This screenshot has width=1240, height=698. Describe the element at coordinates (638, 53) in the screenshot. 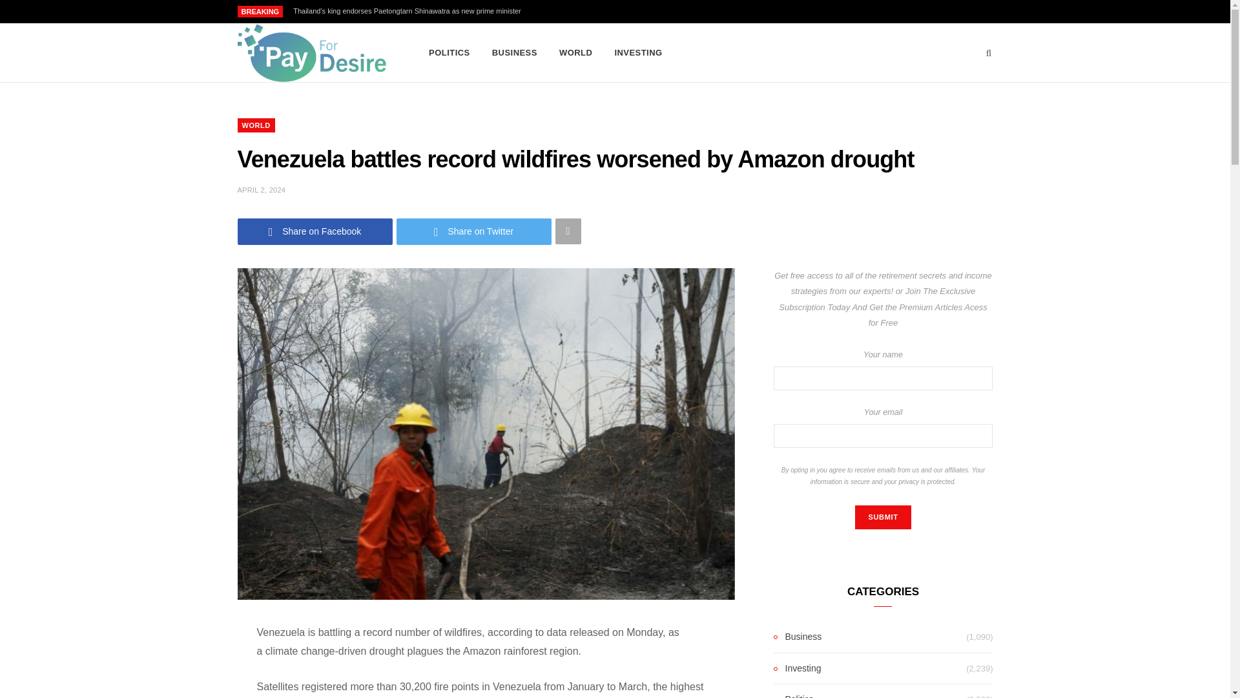

I see `INVESTING` at that location.